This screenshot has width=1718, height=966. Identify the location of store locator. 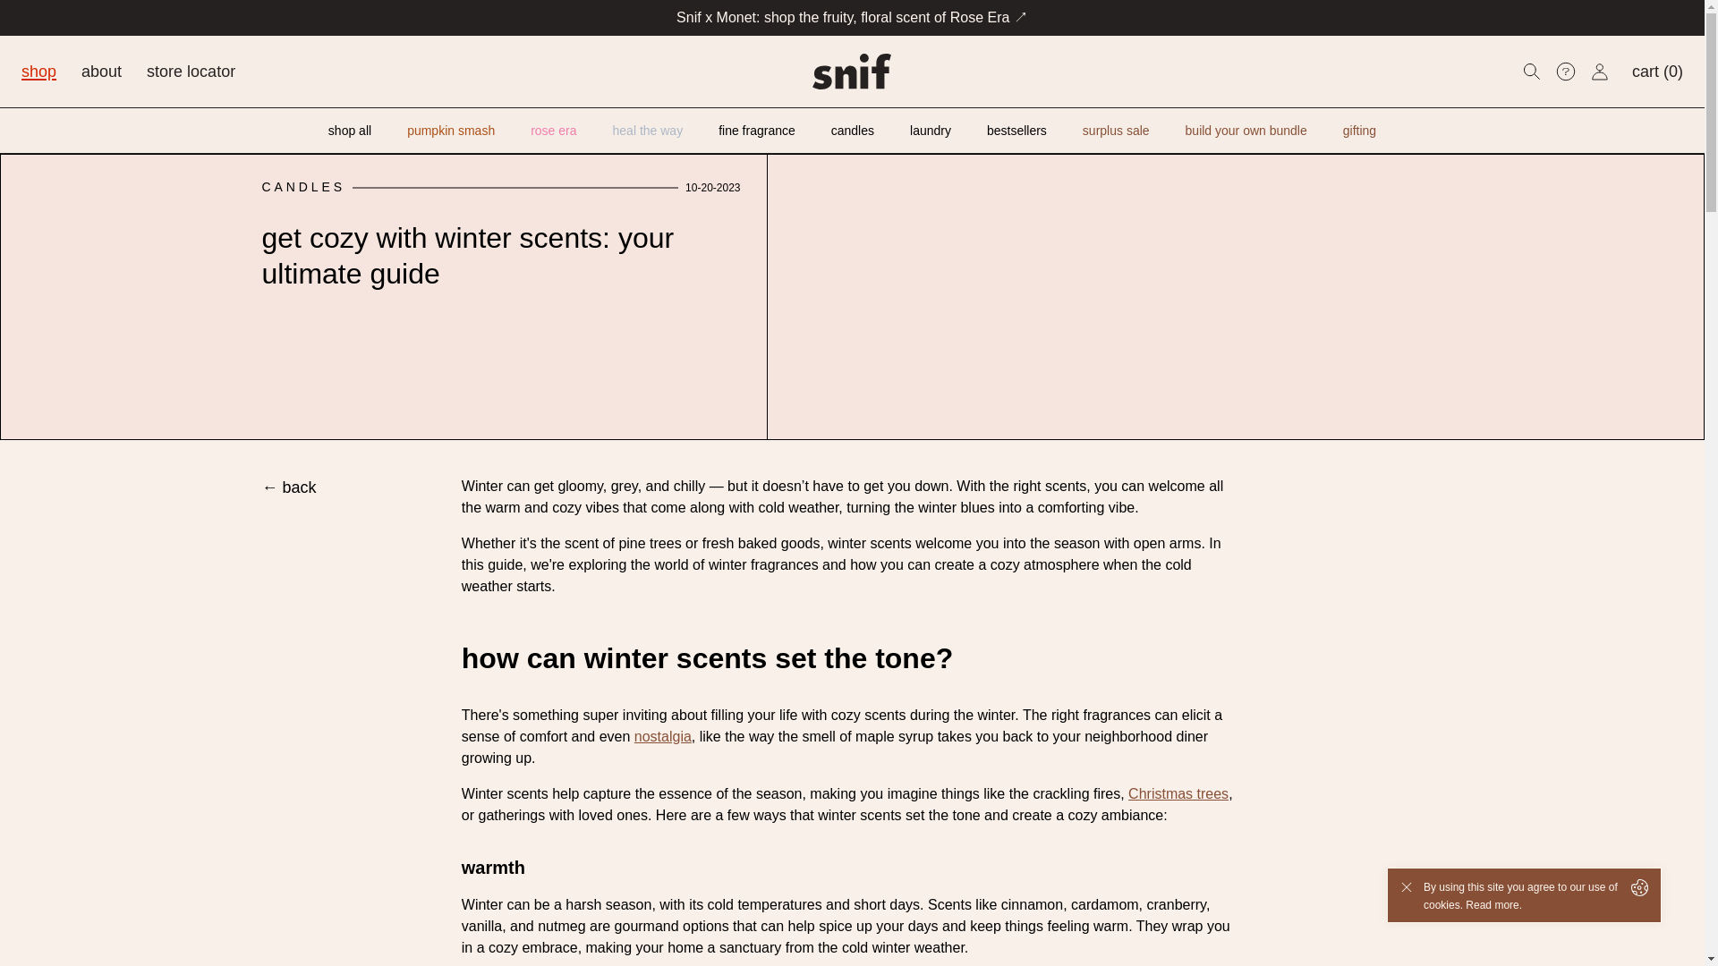
(191, 72).